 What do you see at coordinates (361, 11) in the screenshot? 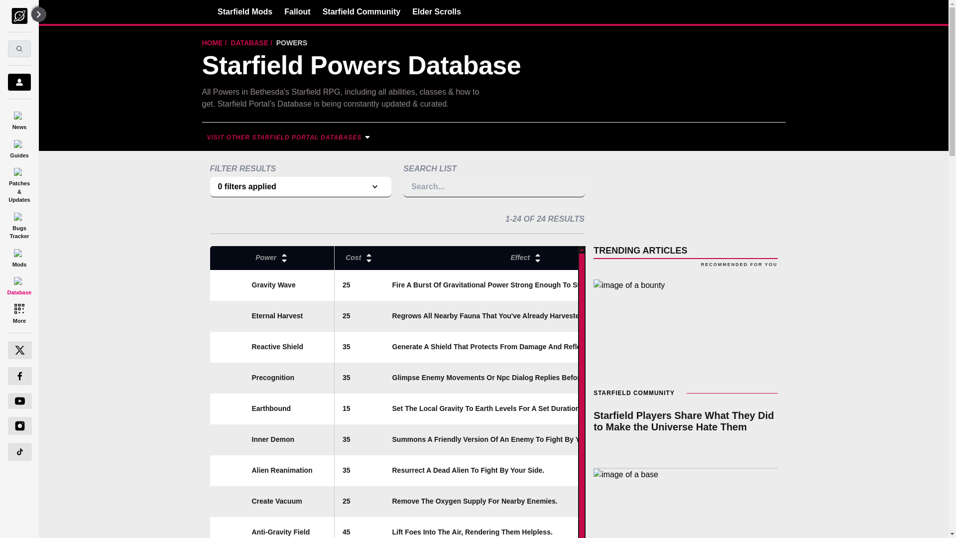
I see `Starfield Community` at bounding box center [361, 11].